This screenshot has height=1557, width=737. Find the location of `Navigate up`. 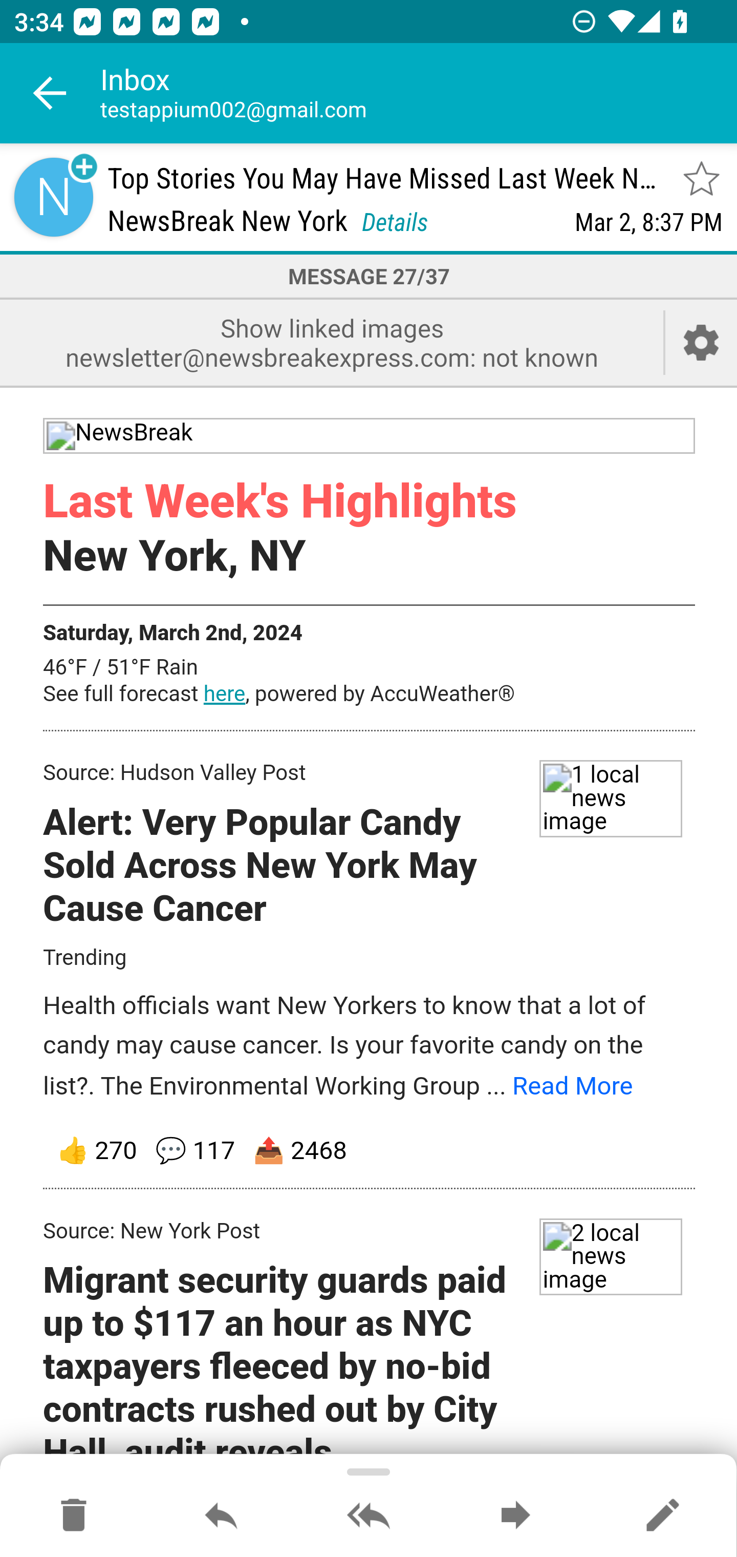

Navigate up is located at coordinates (50, 93).